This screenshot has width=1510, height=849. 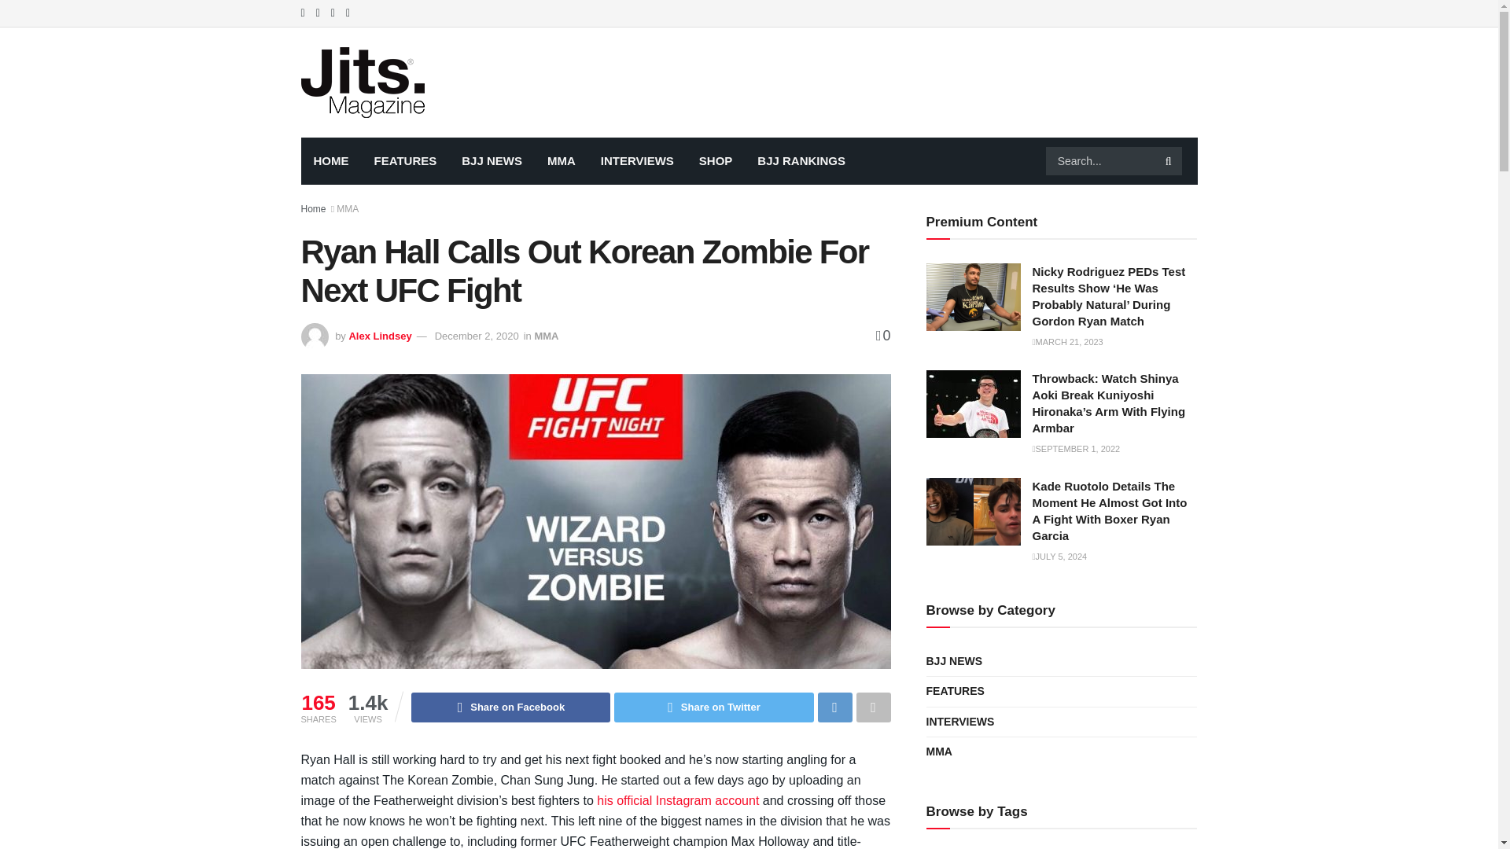 What do you see at coordinates (313, 209) in the screenshot?
I see `Home` at bounding box center [313, 209].